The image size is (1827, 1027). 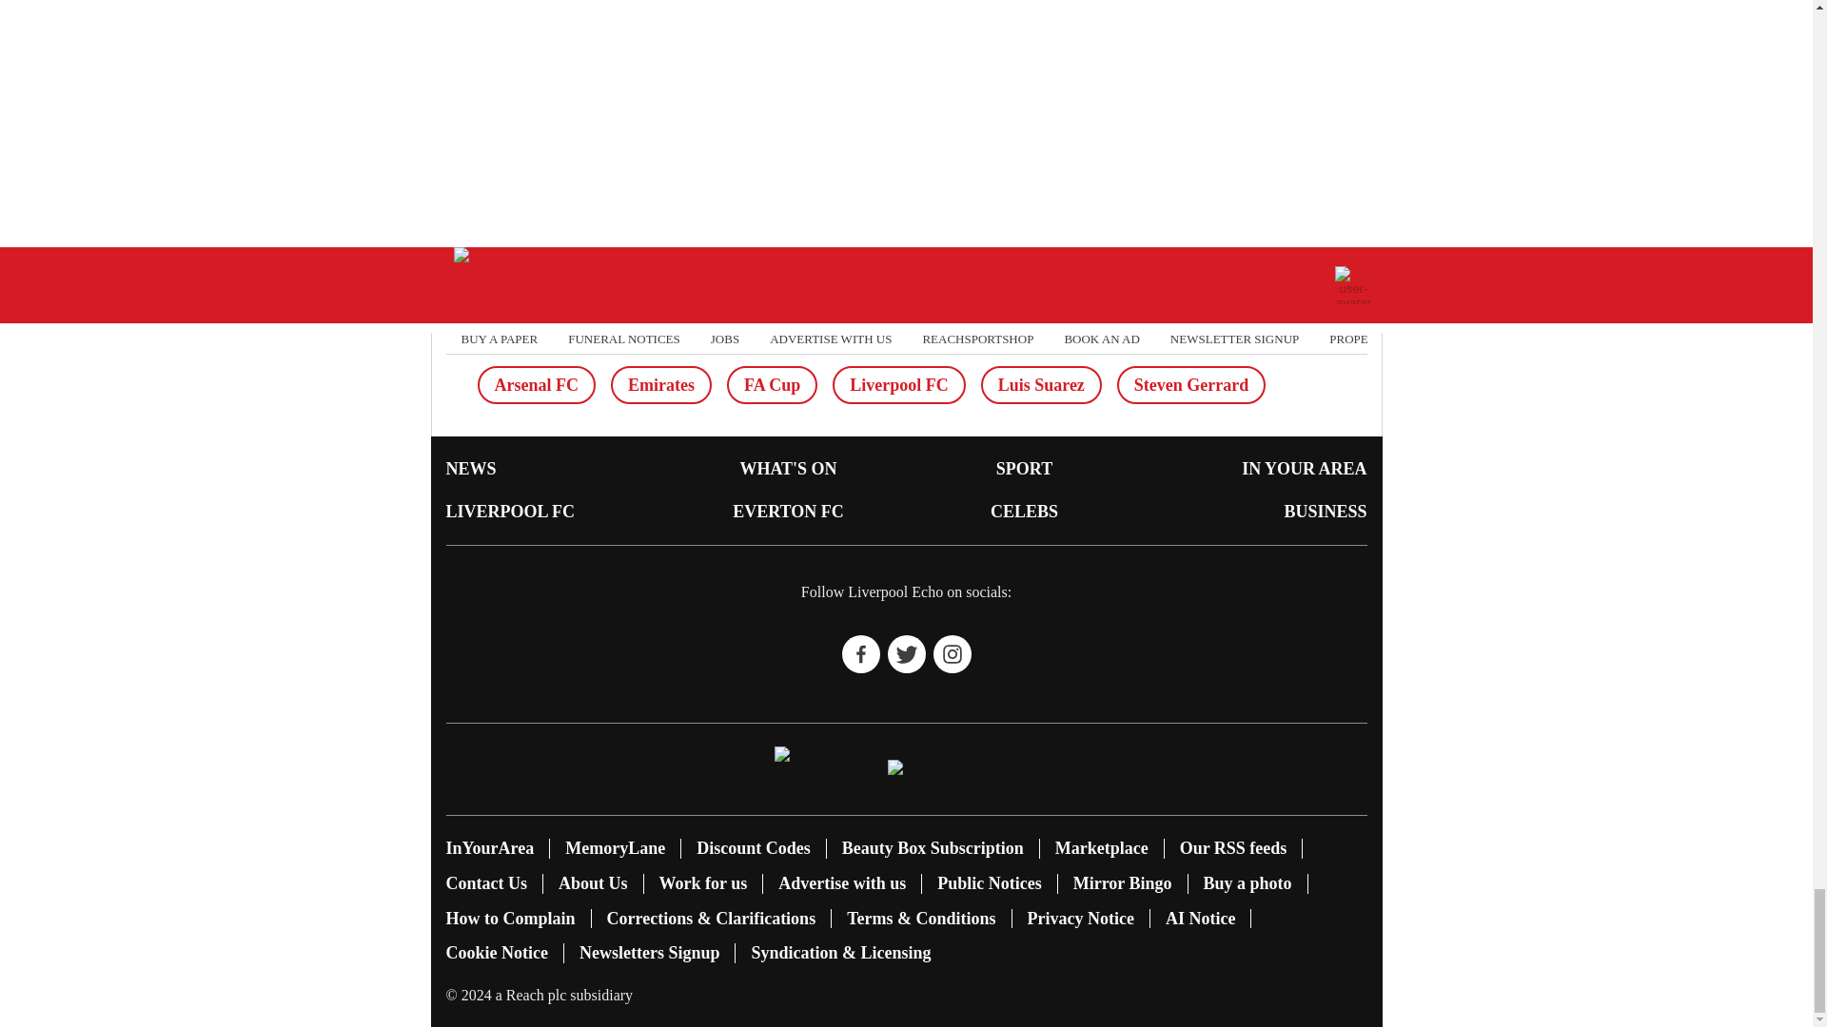 What do you see at coordinates (772, 384) in the screenshot?
I see `FA Cup` at bounding box center [772, 384].